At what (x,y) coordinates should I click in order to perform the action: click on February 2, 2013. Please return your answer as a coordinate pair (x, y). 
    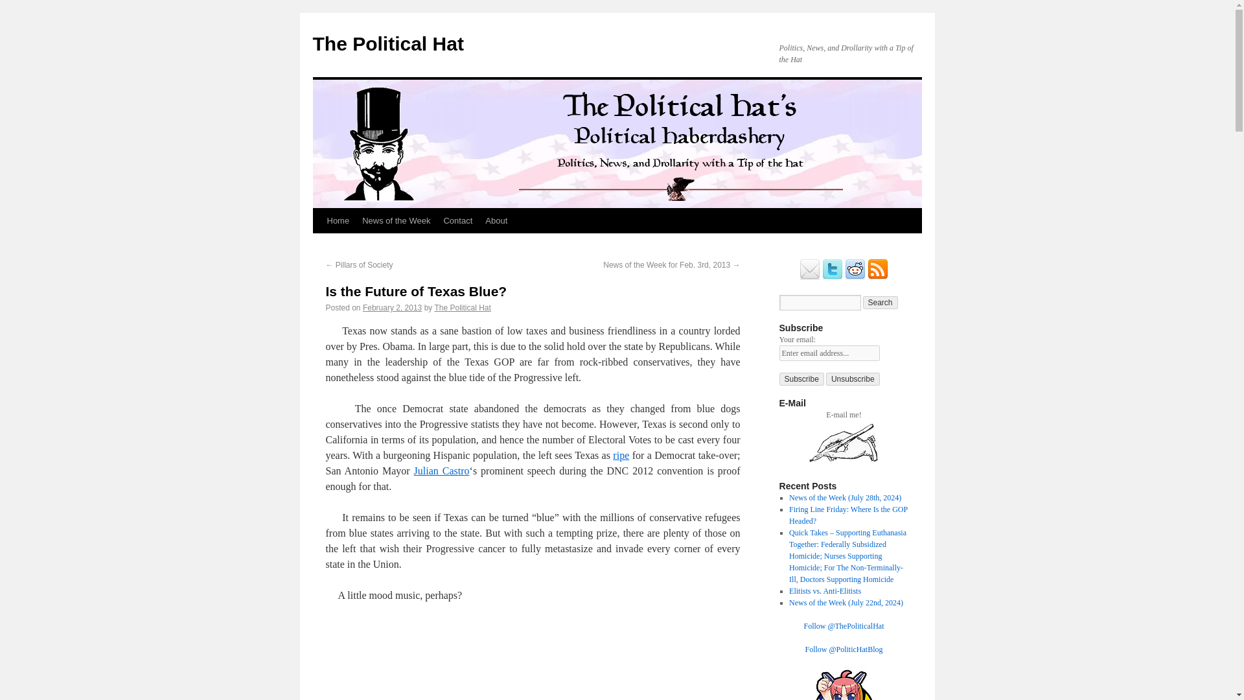
    Looking at the image, I should click on (392, 307).